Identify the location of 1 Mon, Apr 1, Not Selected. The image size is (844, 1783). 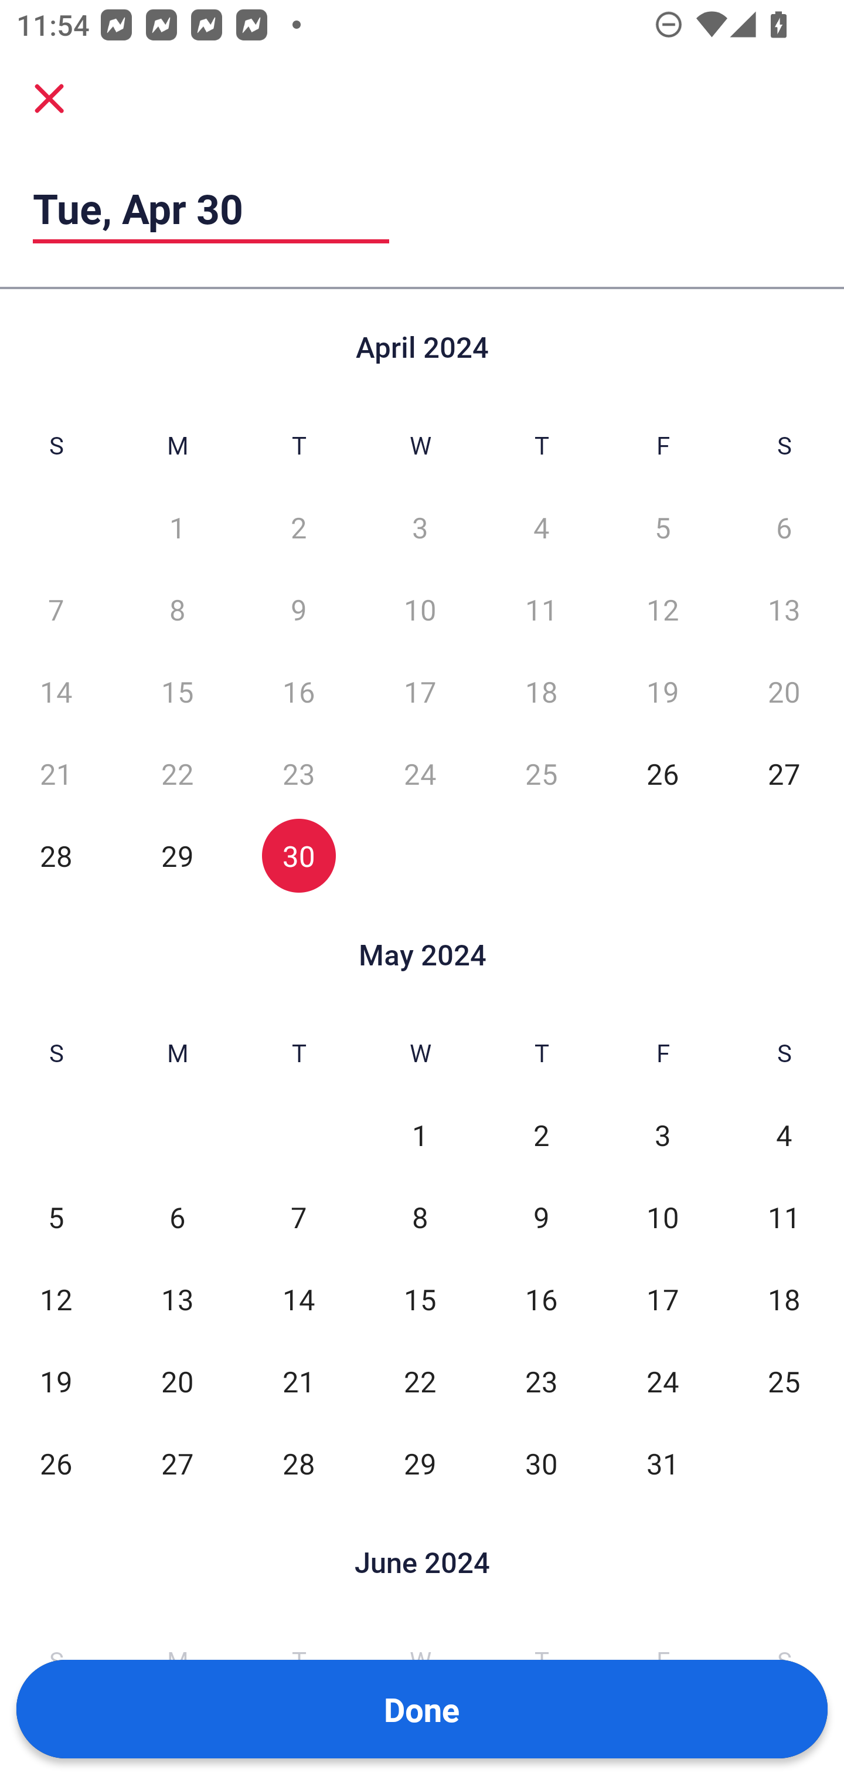
(177, 527).